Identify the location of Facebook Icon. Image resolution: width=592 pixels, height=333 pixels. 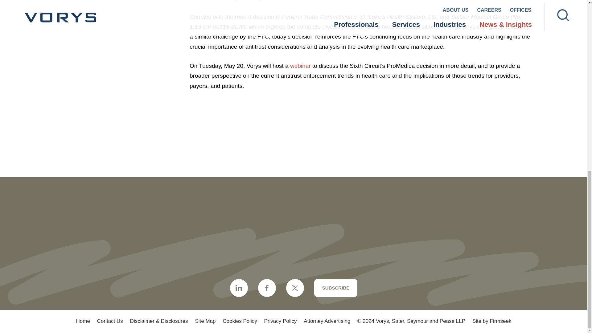
(267, 288).